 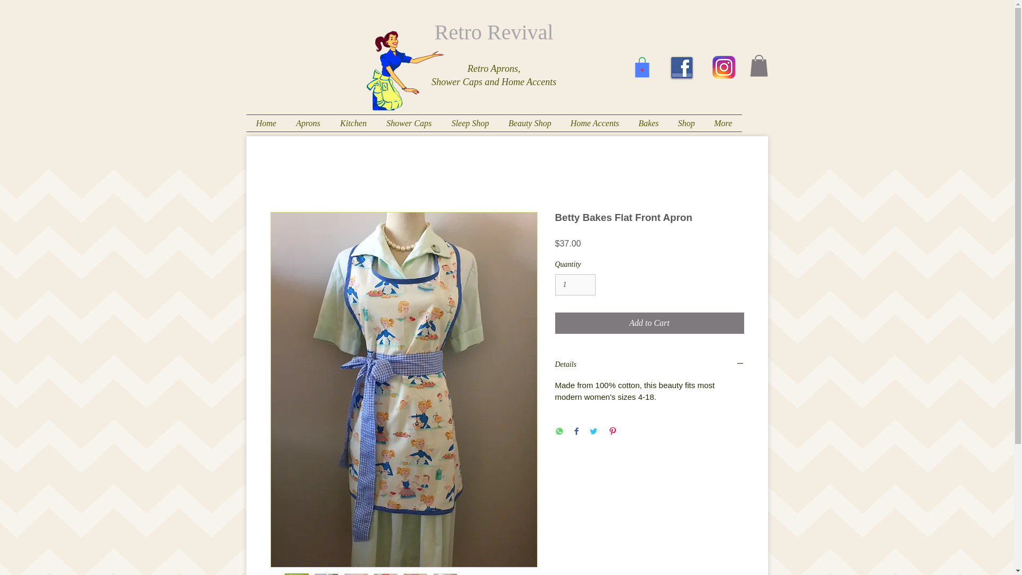 I want to click on Details, so click(x=649, y=365).